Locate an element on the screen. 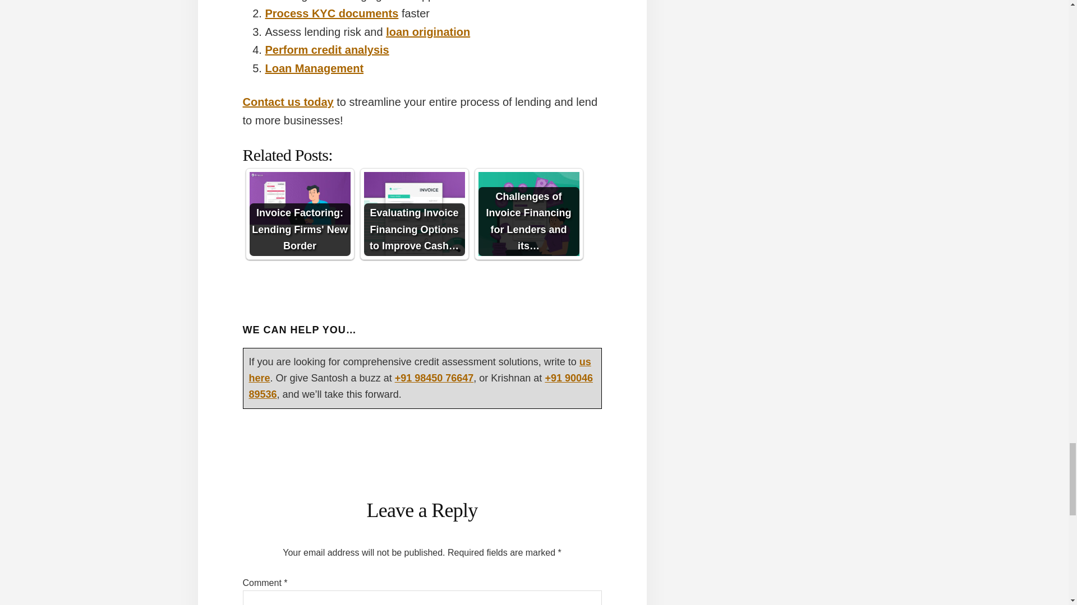 The image size is (1077, 605). Perform credit analysis is located at coordinates (326, 49).